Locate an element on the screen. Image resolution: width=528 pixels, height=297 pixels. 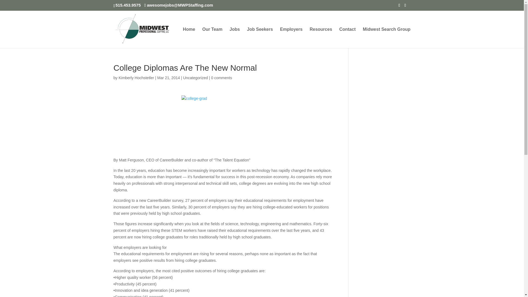
Our Team is located at coordinates (212, 38).